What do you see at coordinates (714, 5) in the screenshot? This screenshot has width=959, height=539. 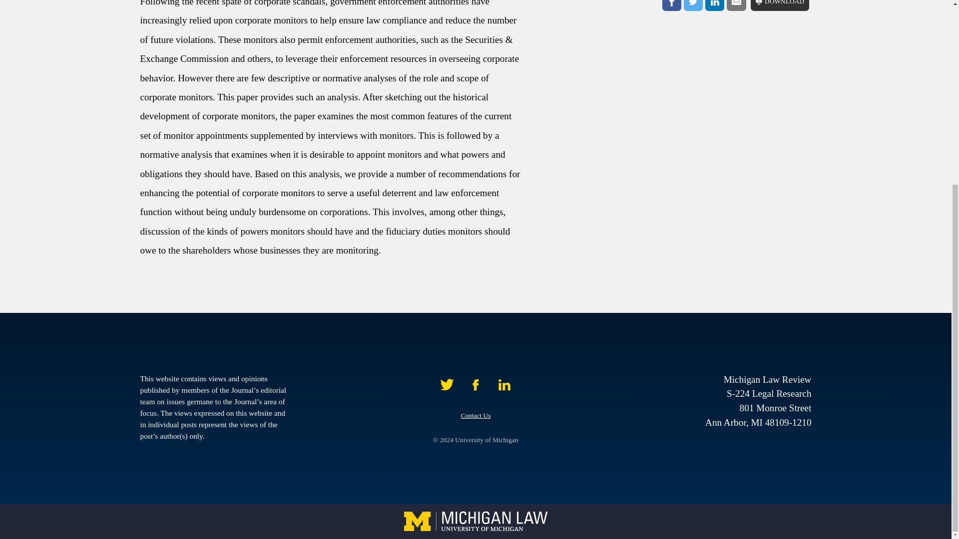 I see `LinkedIn` at bounding box center [714, 5].